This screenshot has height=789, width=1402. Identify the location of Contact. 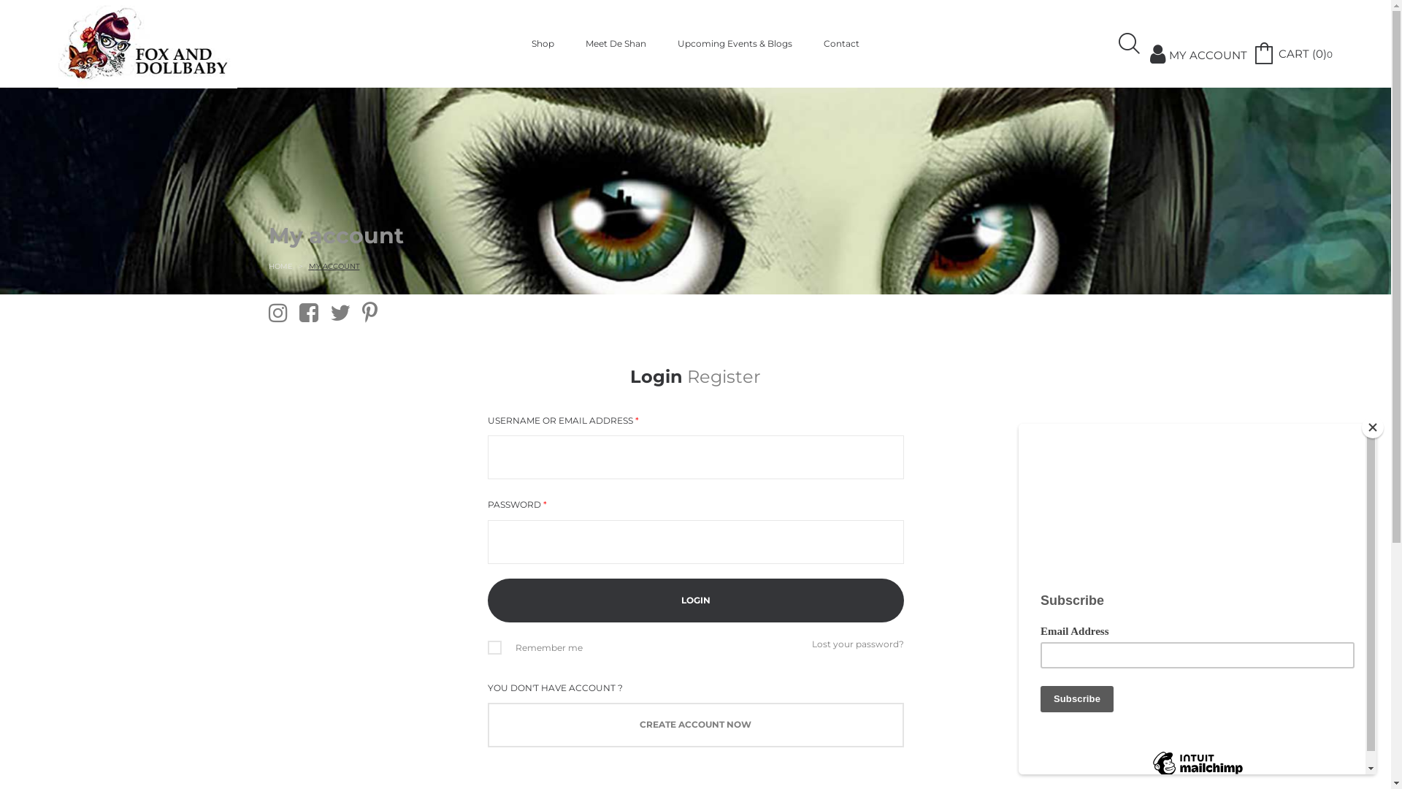
(841, 44).